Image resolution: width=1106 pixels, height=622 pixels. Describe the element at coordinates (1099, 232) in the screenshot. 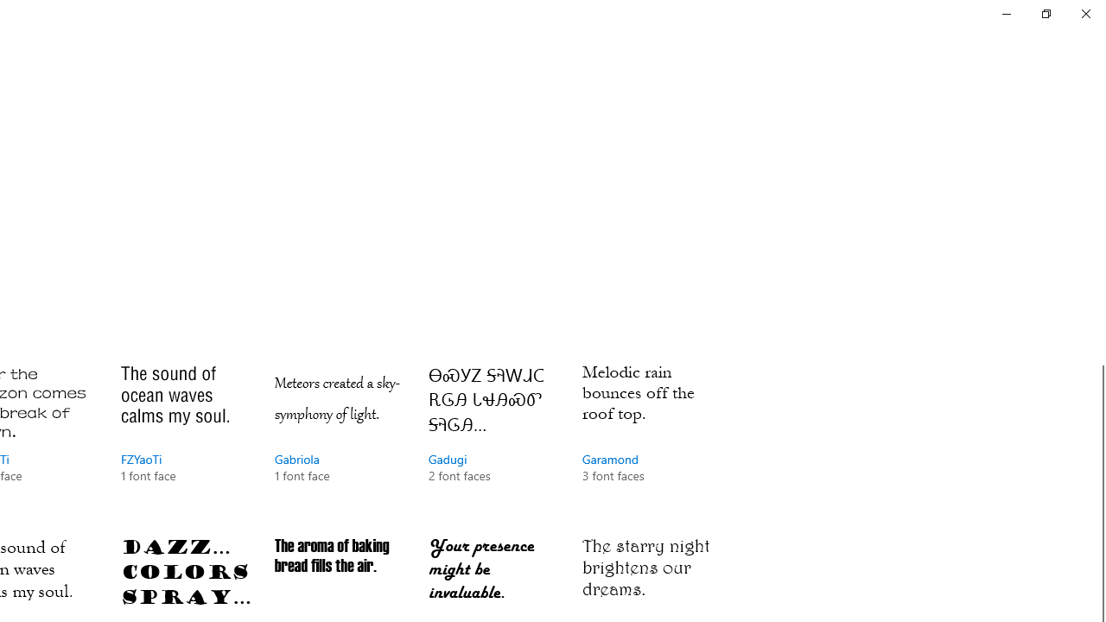

I see `Vertical Large Decrease` at that location.